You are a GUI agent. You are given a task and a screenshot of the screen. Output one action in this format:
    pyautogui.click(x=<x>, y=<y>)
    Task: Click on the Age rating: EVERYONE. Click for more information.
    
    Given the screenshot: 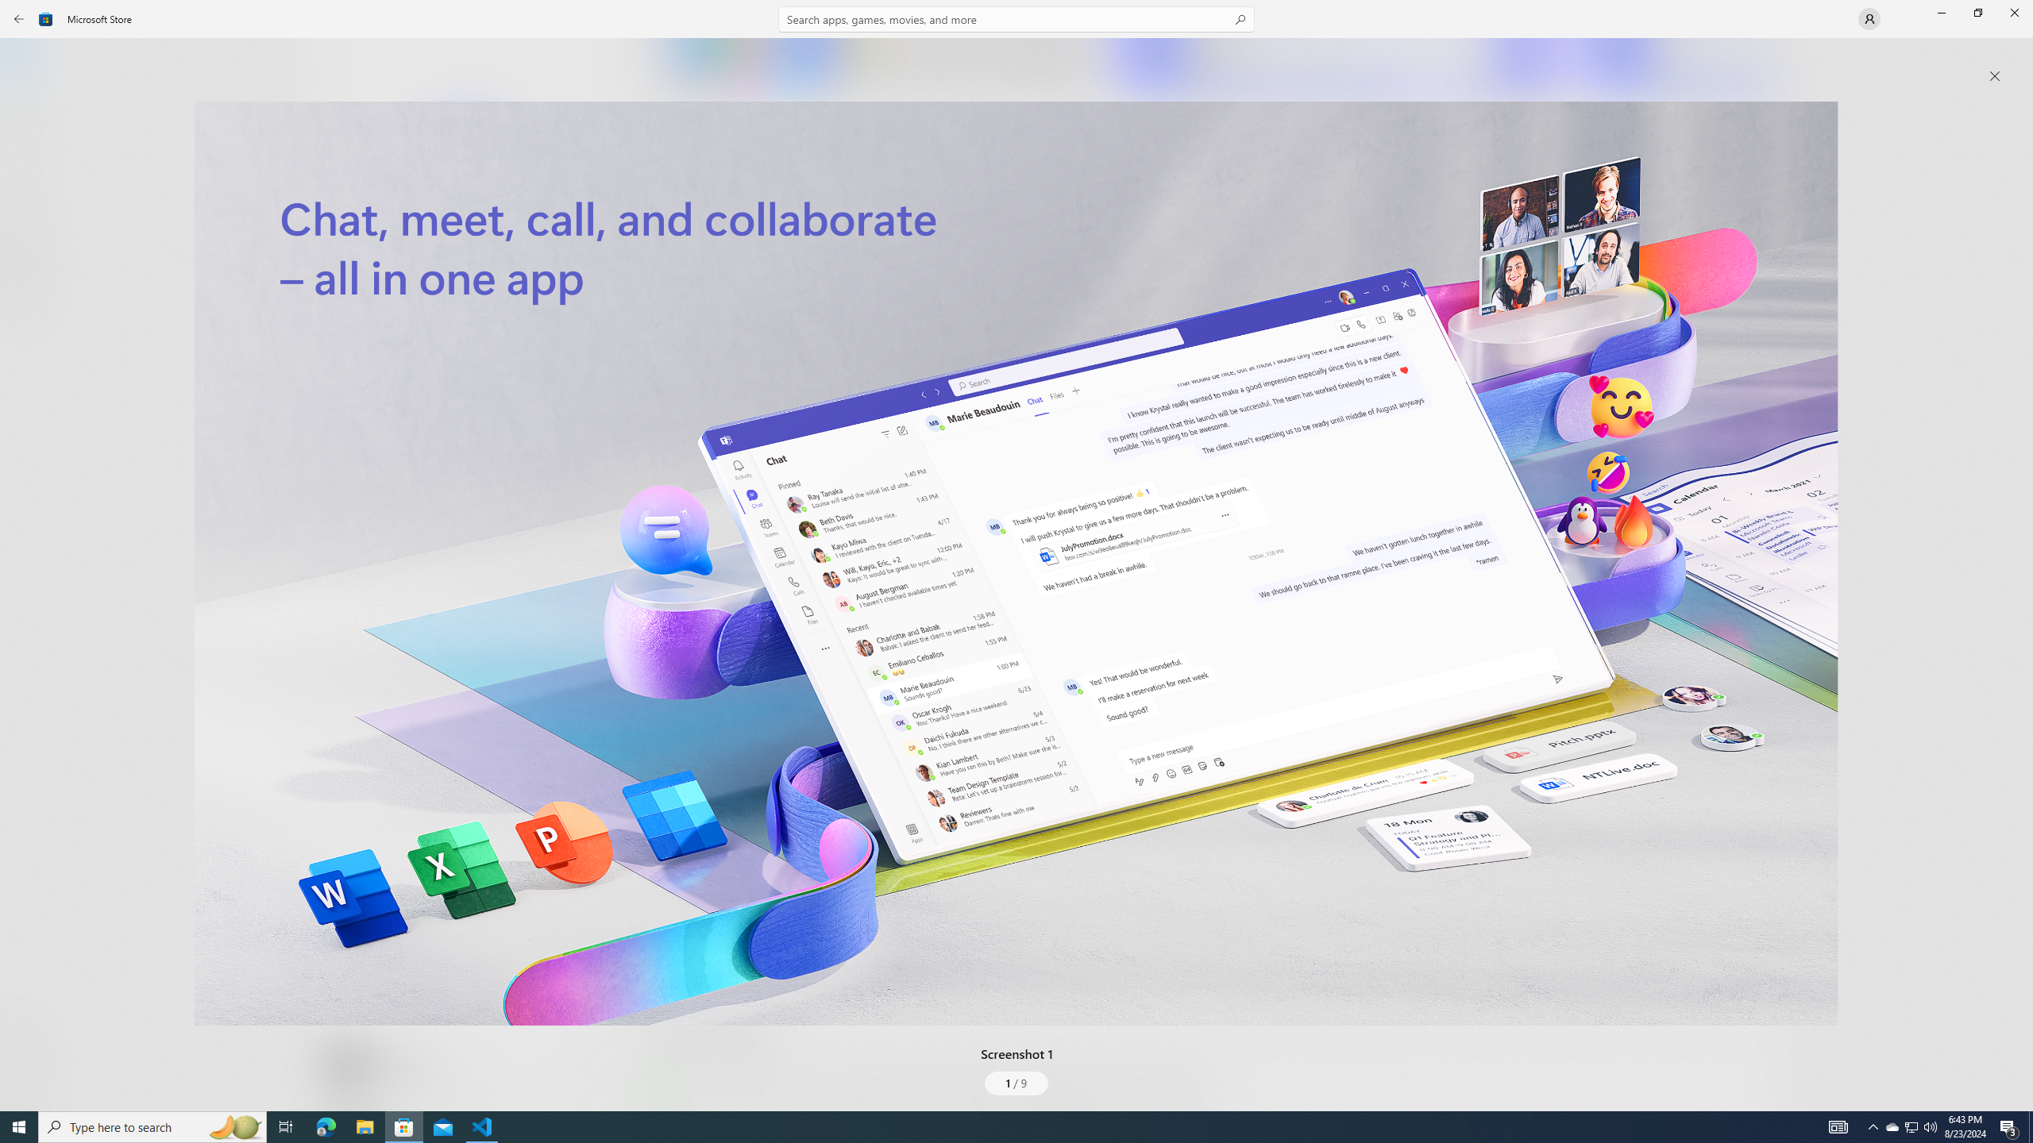 What is the action you would take?
    pyautogui.click(x=401, y=1064)
    